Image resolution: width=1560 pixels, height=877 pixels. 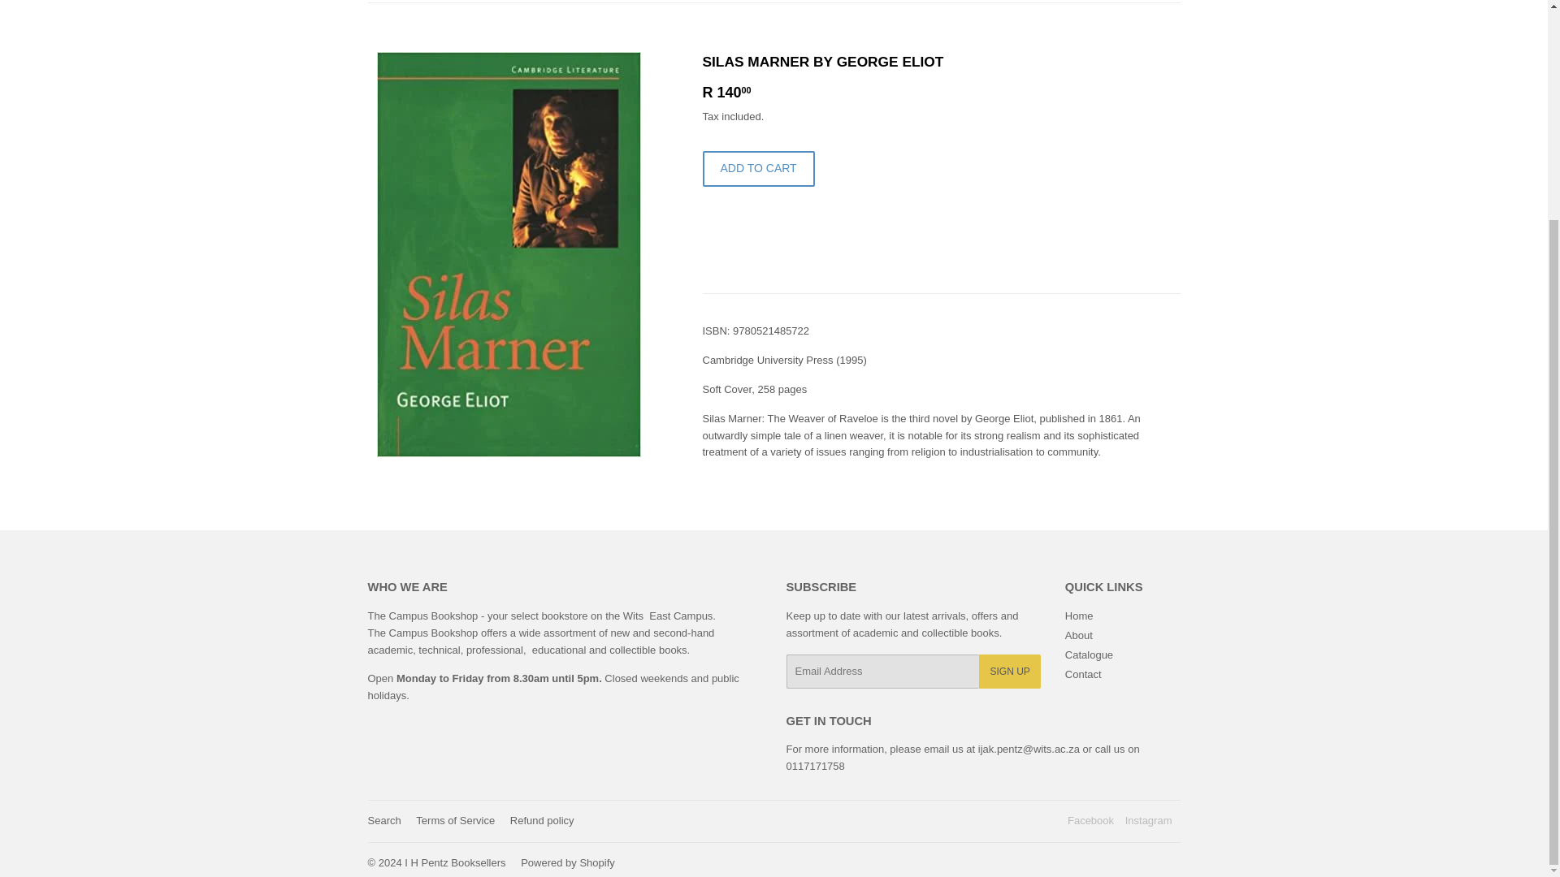 What do you see at coordinates (1089, 655) in the screenshot?
I see `Catalogue` at bounding box center [1089, 655].